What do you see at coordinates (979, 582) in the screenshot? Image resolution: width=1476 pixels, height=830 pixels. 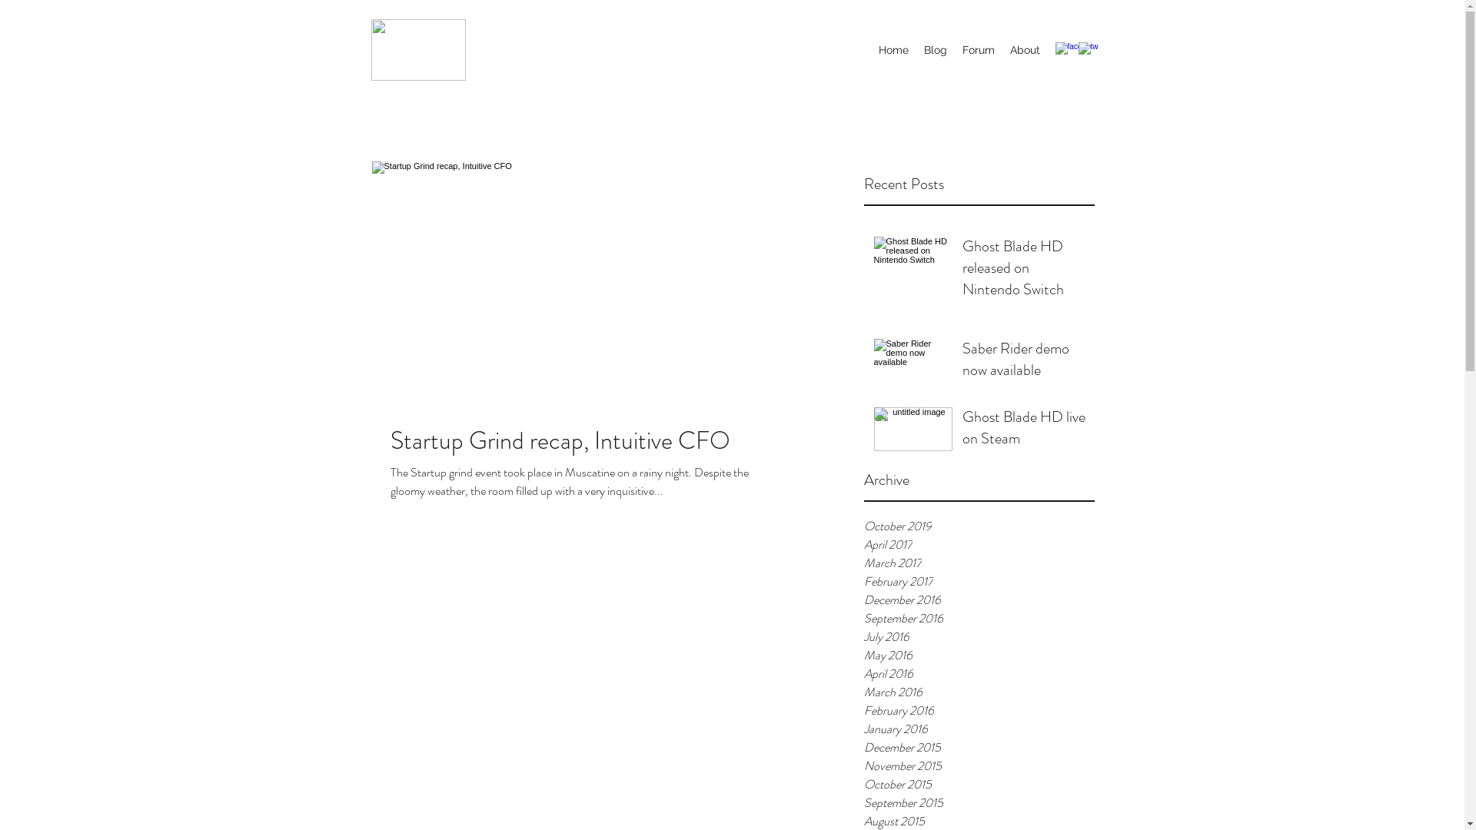 I see `February 2017` at bounding box center [979, 582].